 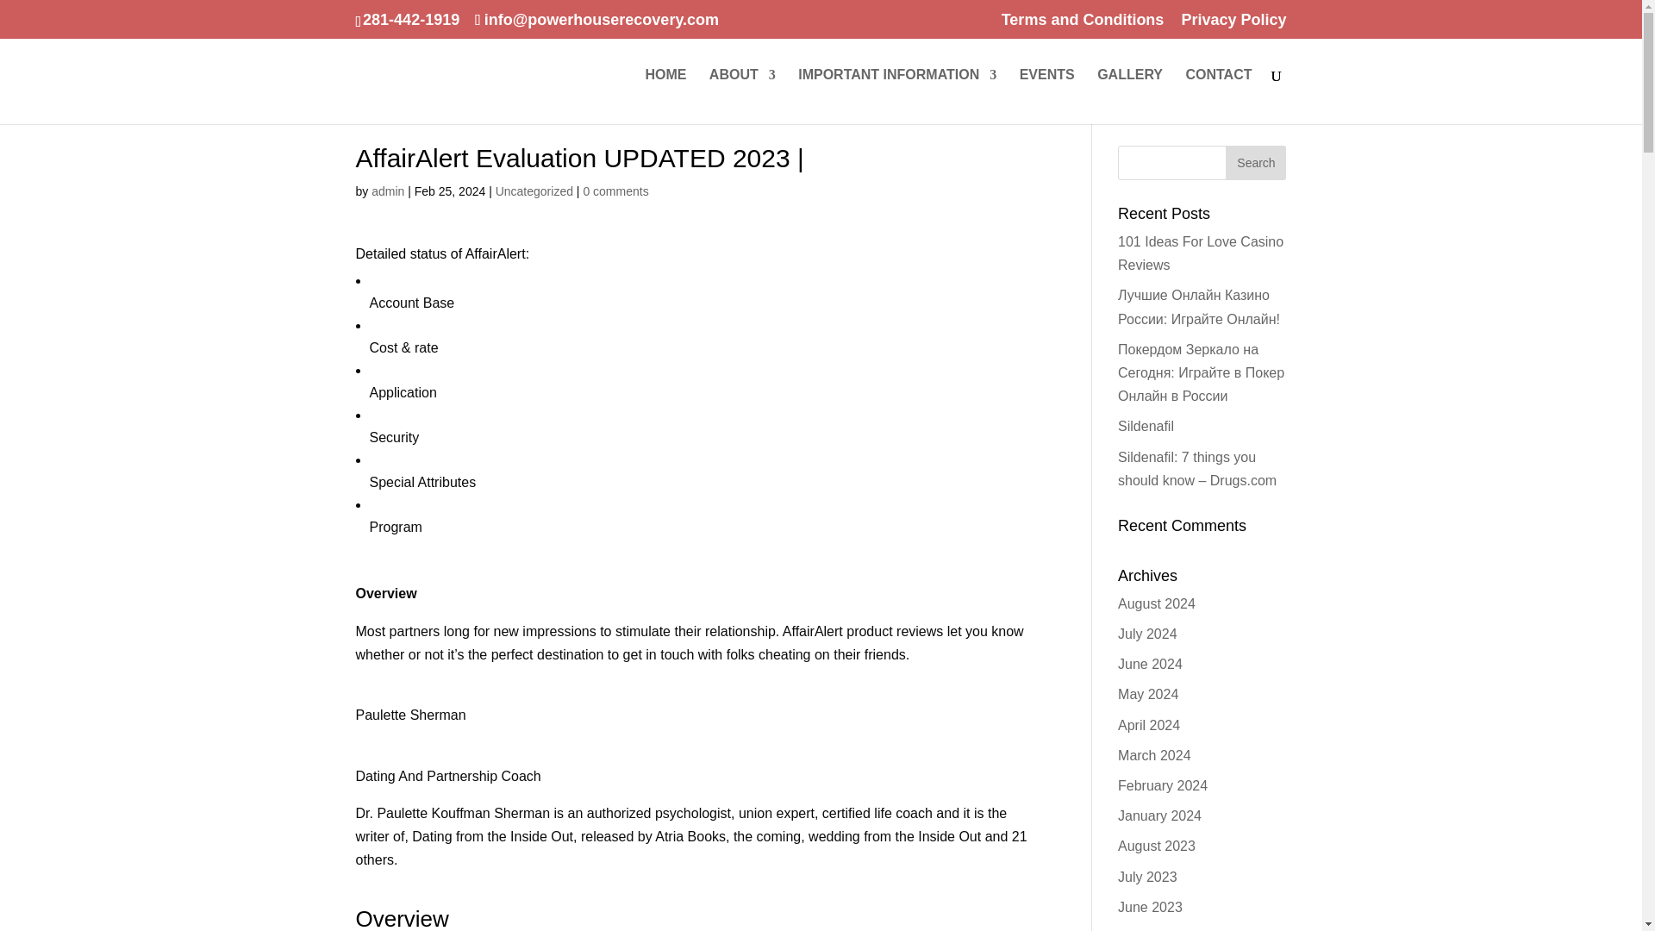 I want to click on Privacy Policy, so click(x=1233, y=26).